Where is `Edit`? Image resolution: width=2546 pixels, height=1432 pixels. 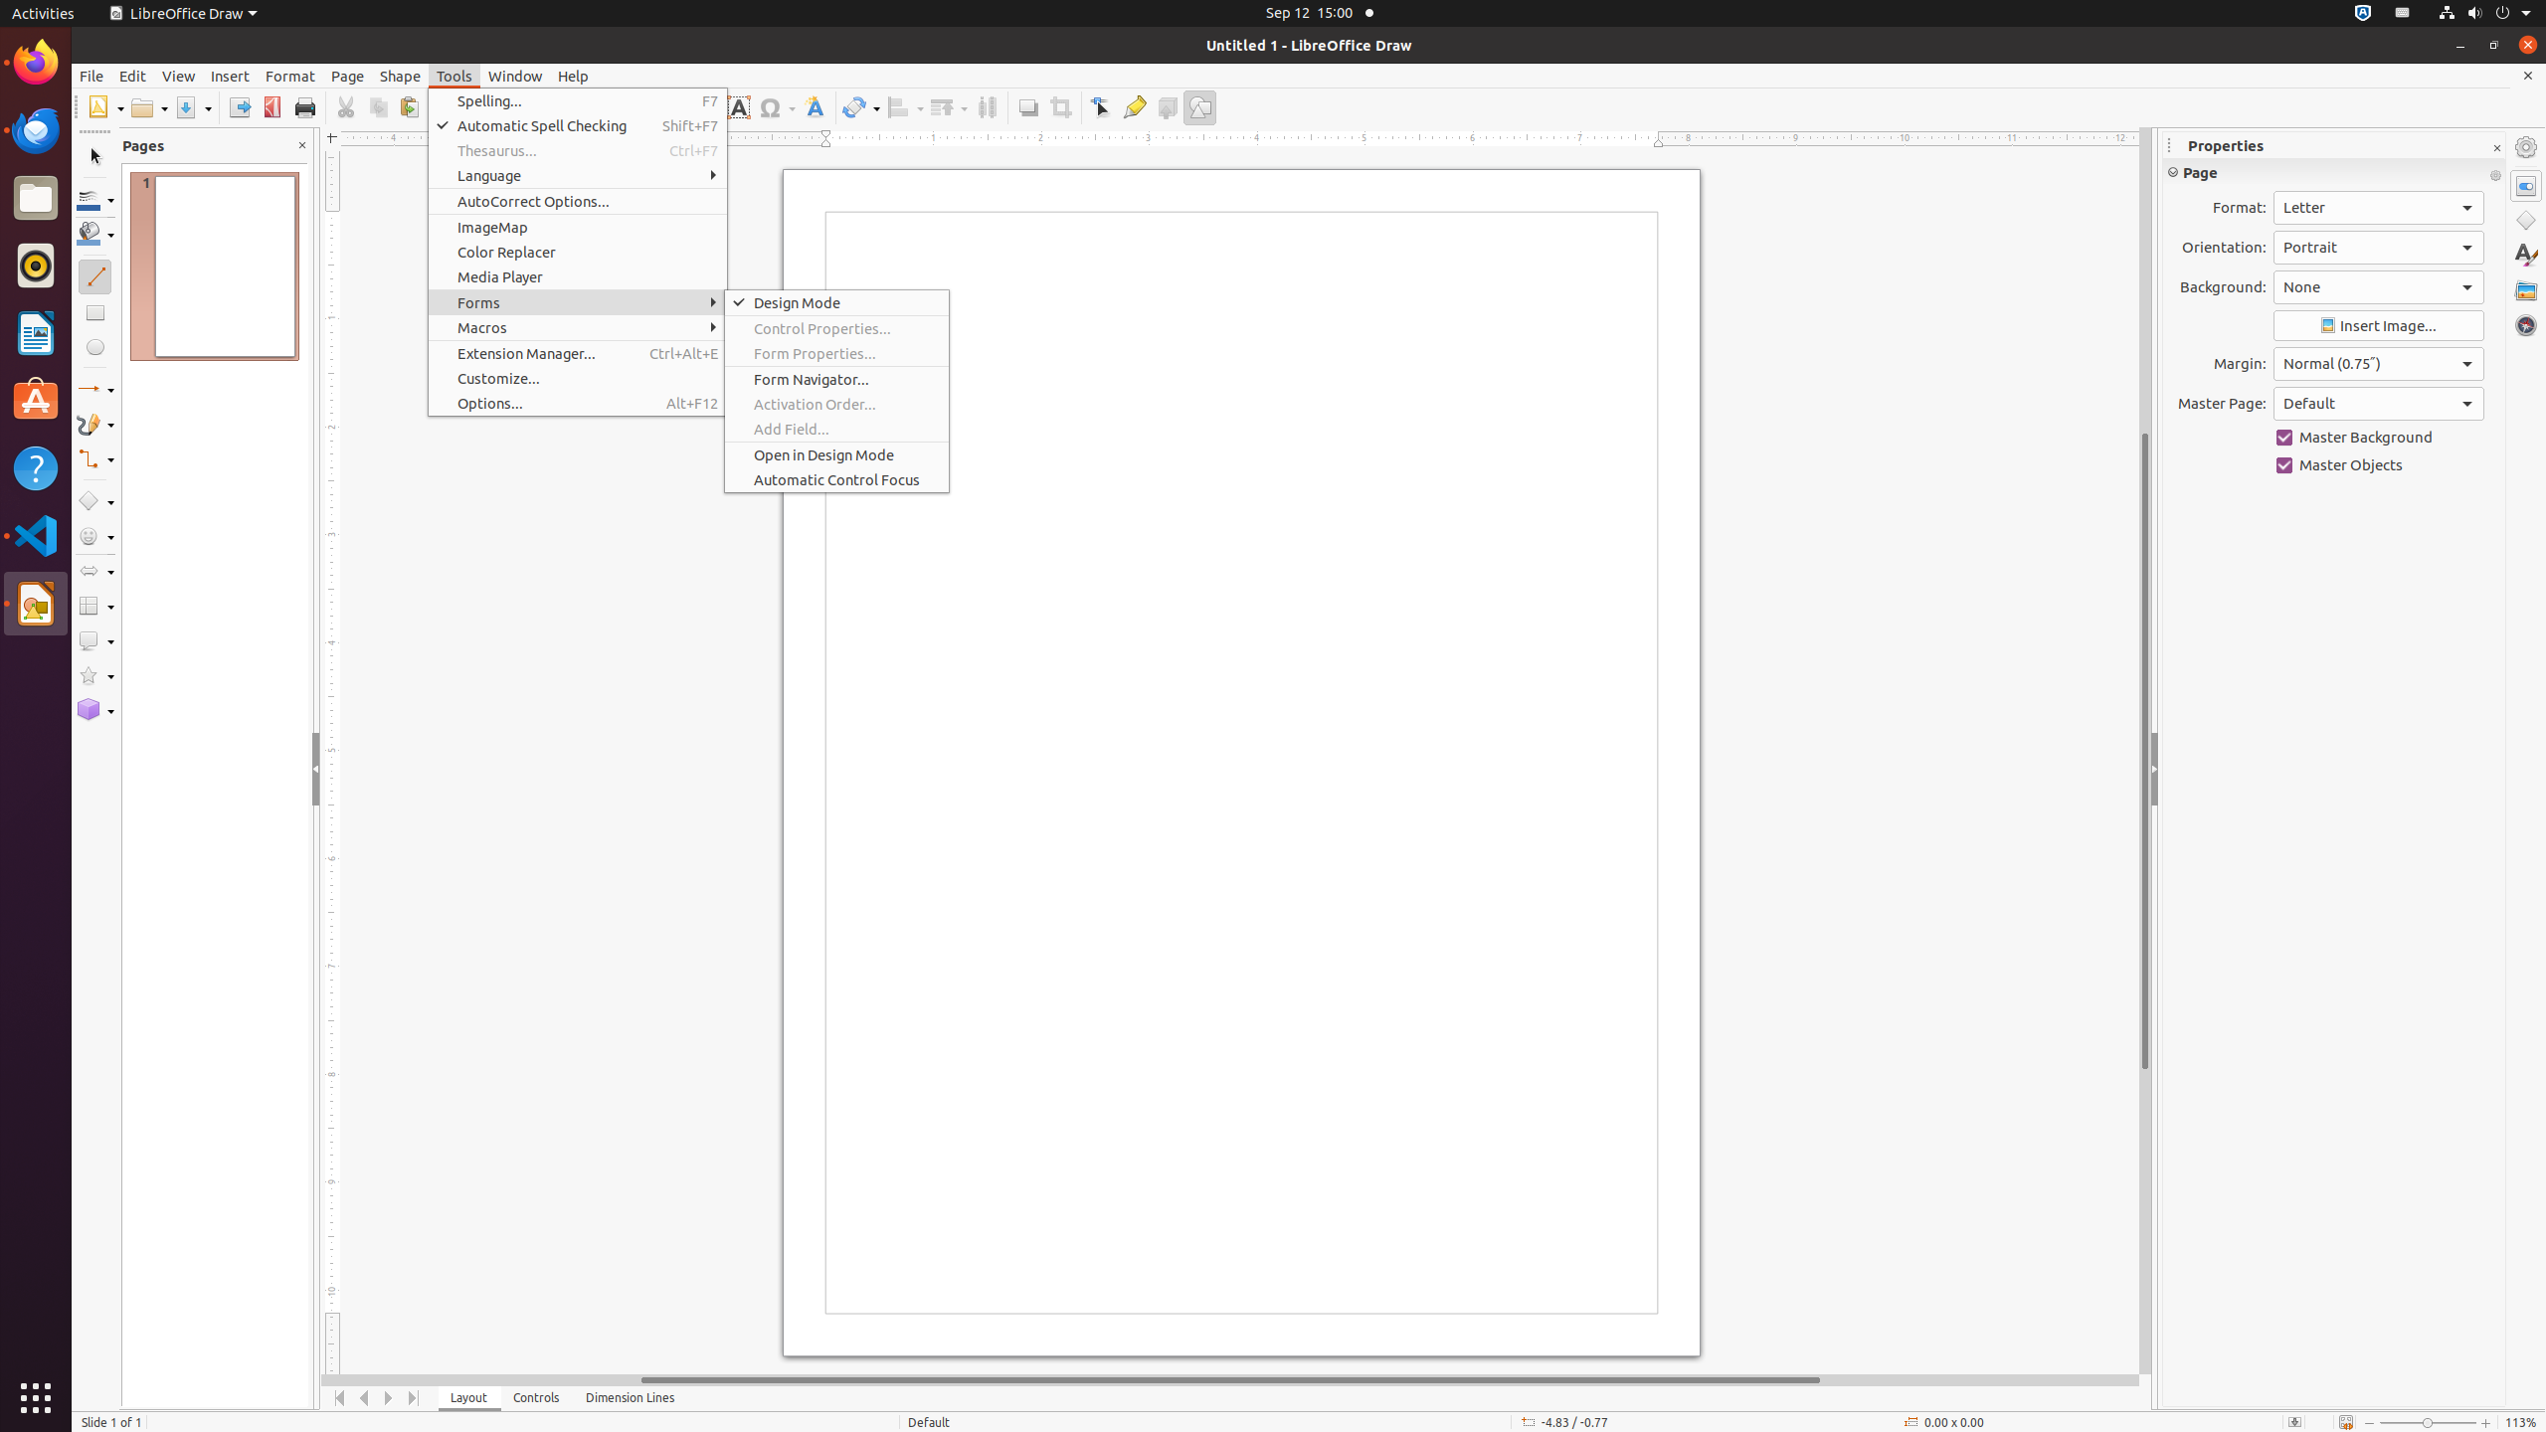 Edit is located at coordinates (133, 76).